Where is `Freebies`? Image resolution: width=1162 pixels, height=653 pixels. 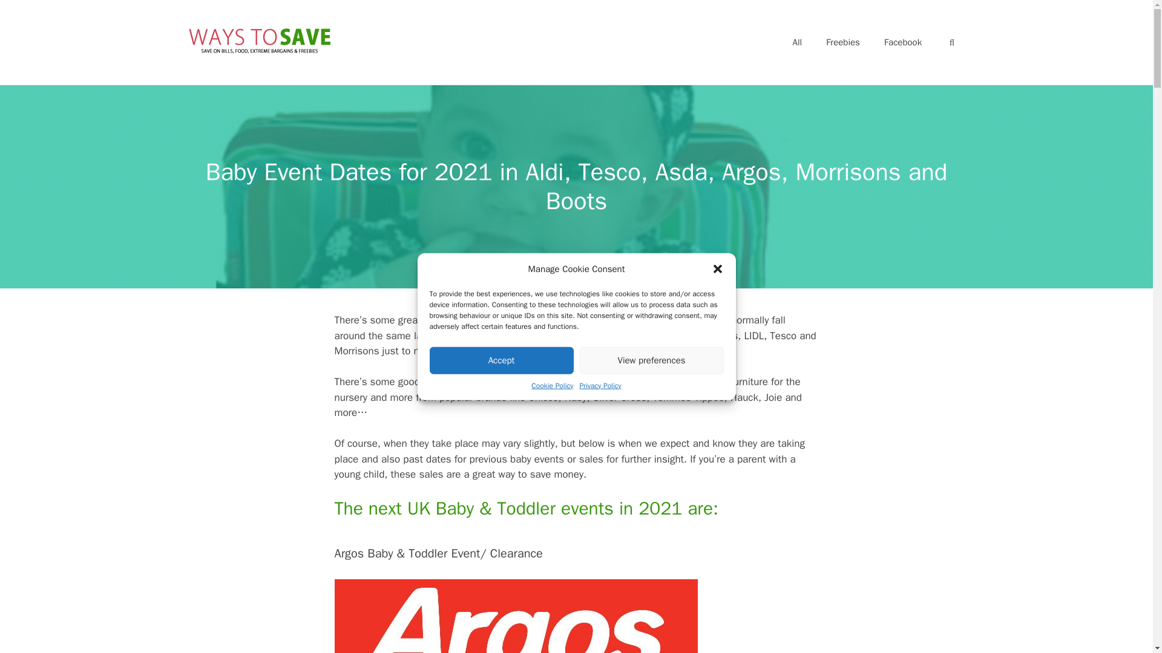 Freebies is located at coordinates (843, 42).